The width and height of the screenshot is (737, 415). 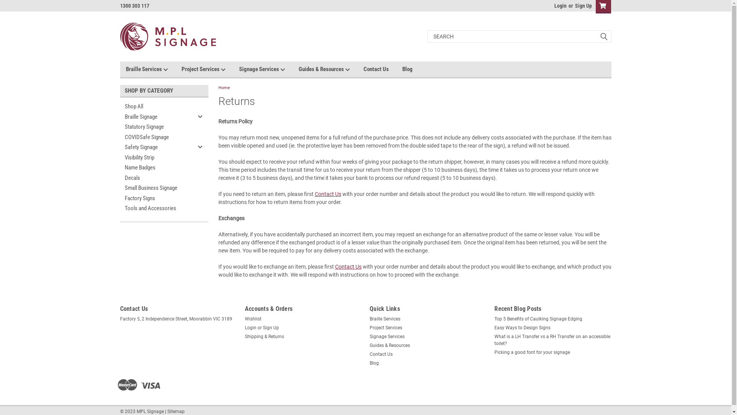 What do you see at coordinates (374, 363) in the screenshot?
I see `Blog` at bounding box center [374, 363].